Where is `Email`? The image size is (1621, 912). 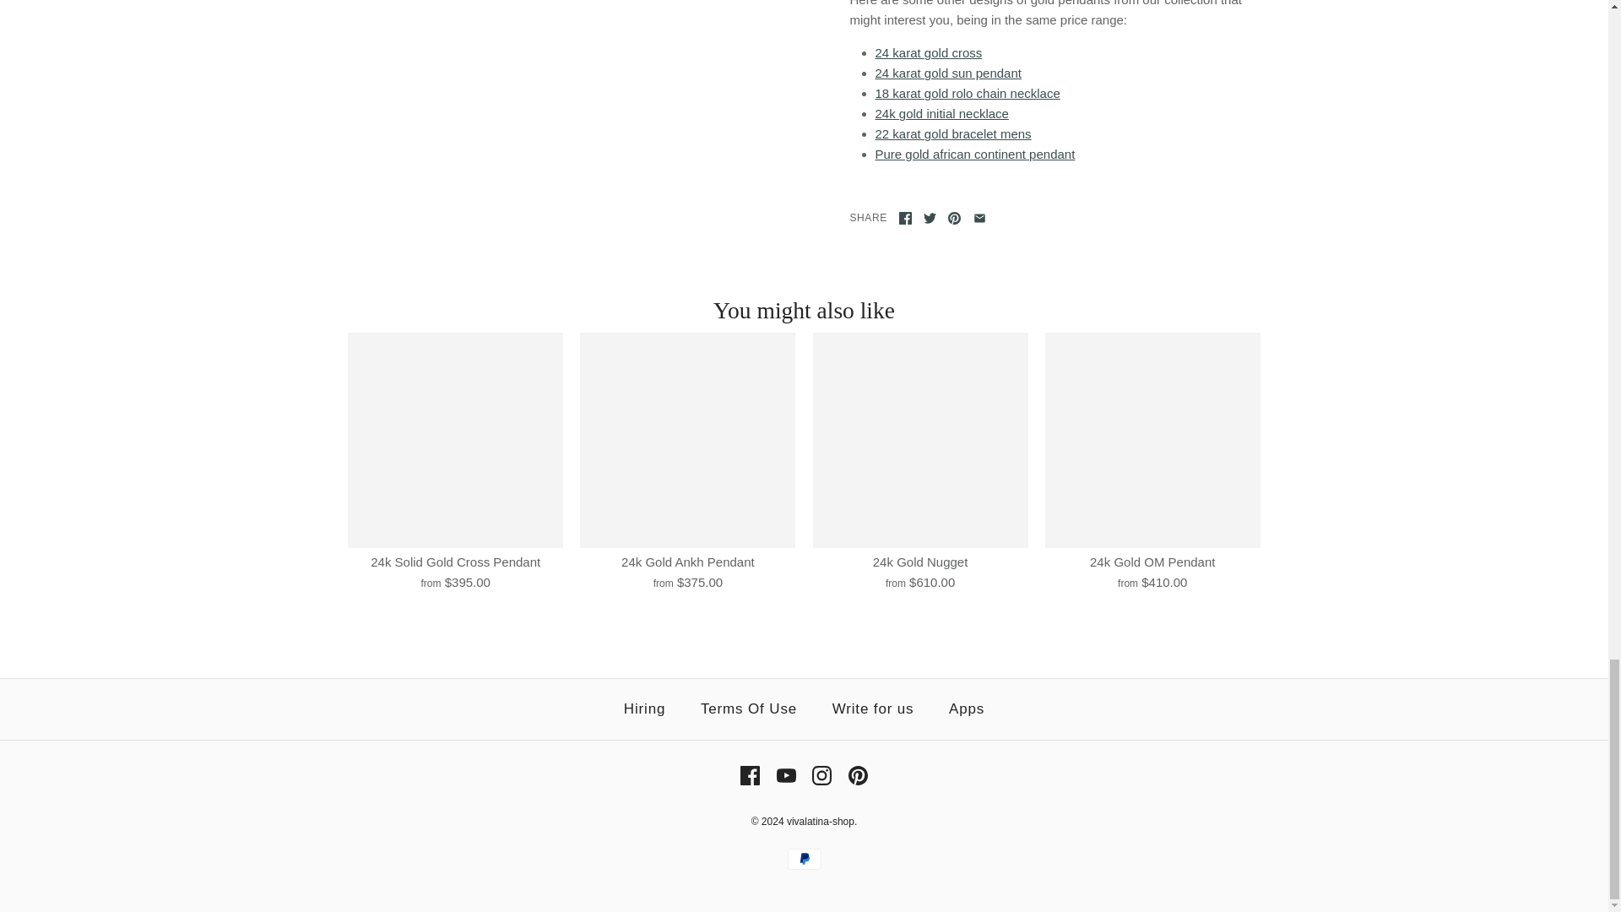 Email is located at coordinates (979, 218).